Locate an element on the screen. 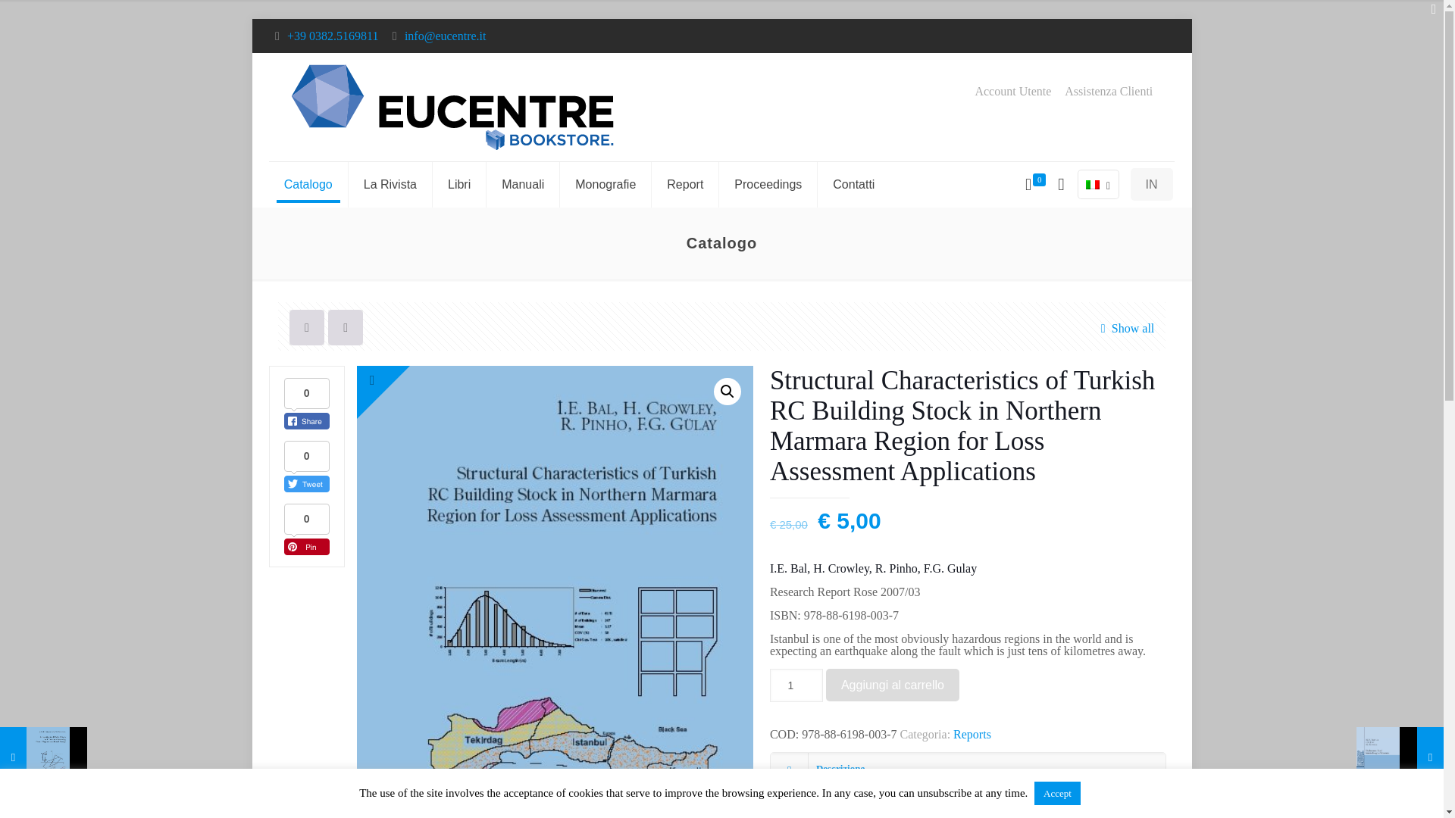 This screenshot has width=1455, height=818. Catalogo is located at coordinates (309, 185).